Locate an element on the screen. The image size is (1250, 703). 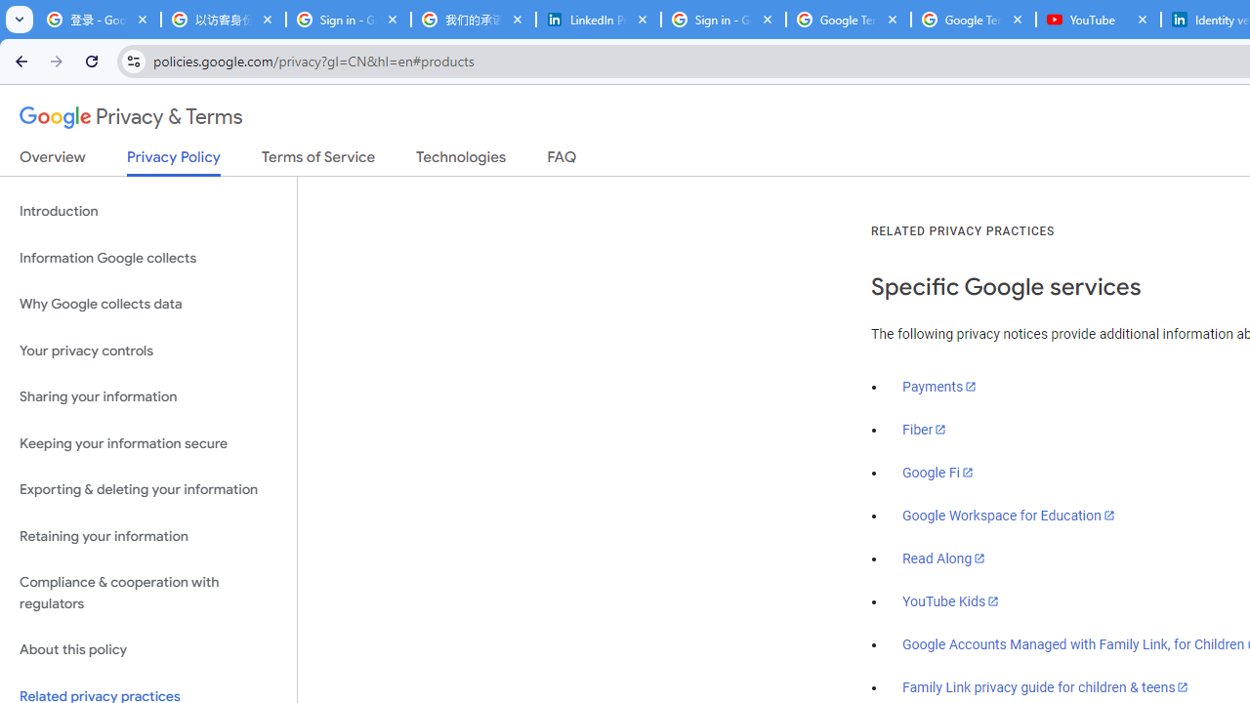
Keeping your information secure is located at coordinates (148, 443).